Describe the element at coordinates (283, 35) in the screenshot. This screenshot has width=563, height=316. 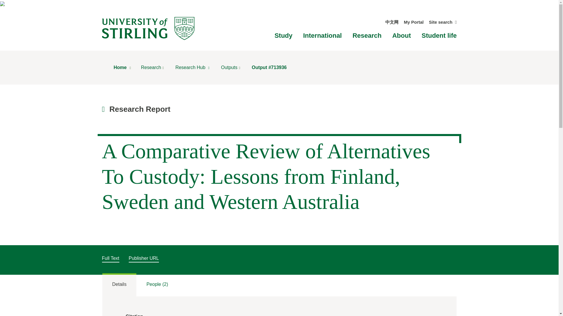
I see `Study` at that location.